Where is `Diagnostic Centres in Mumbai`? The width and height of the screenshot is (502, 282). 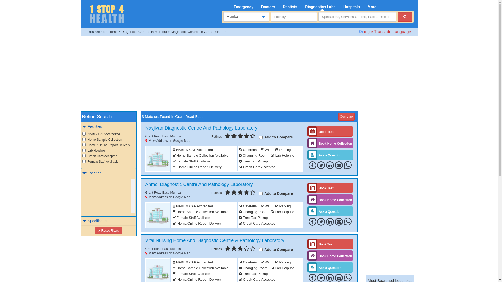 Diagnostic Centres in Mumbai is located at coordinates (144, 32).